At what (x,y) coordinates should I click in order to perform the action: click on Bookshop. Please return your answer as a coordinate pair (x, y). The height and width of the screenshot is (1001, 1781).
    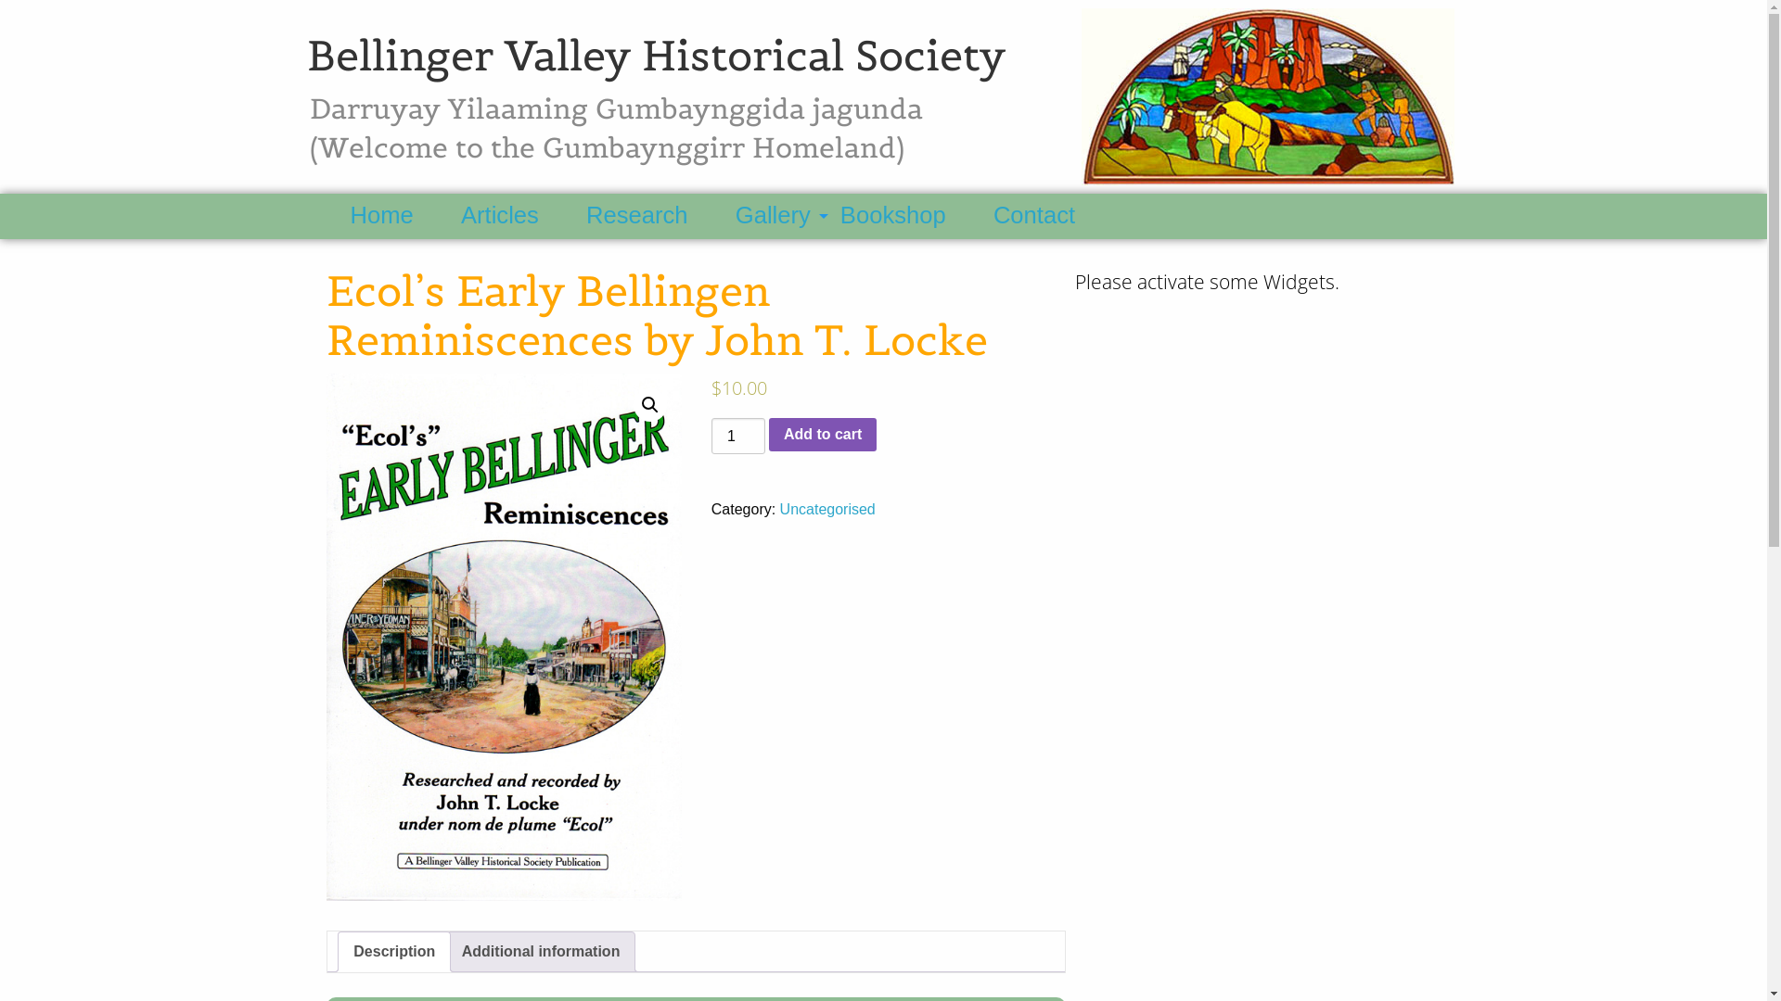
    Looking at the image, I should click on (909, 217).